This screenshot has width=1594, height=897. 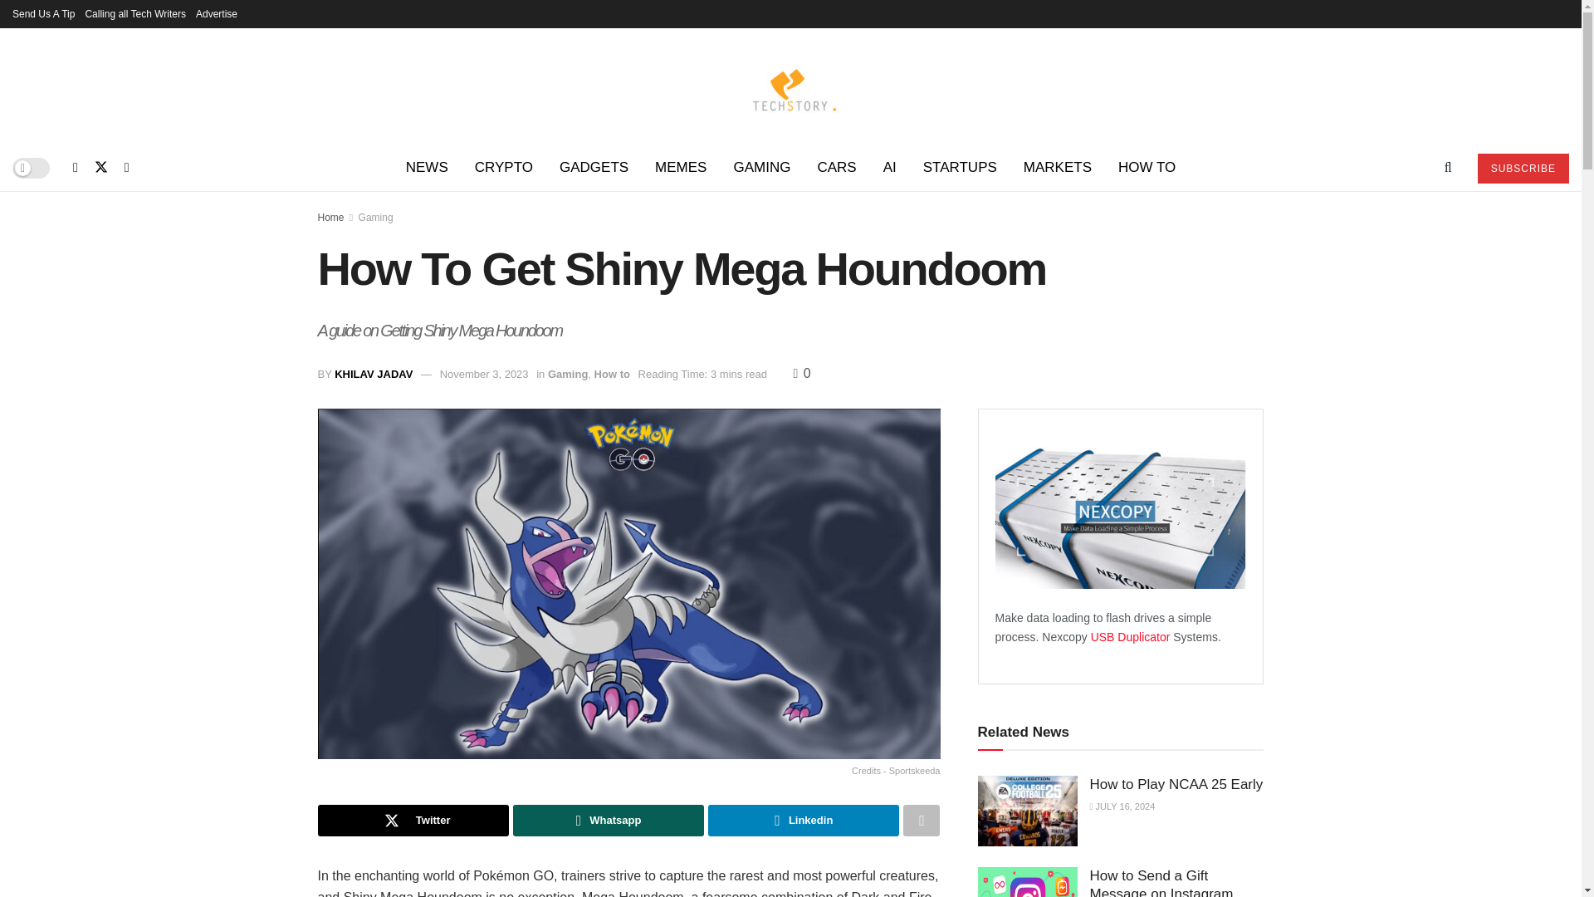 I want to click on Gaming, so click(x=376, y=217).